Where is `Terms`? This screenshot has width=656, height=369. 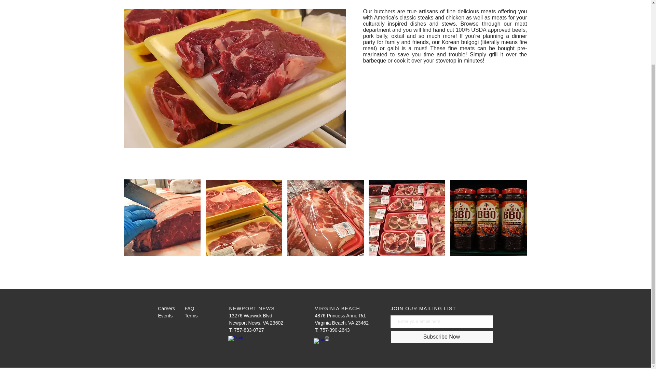
Terms is located at coordinates (191, 316).